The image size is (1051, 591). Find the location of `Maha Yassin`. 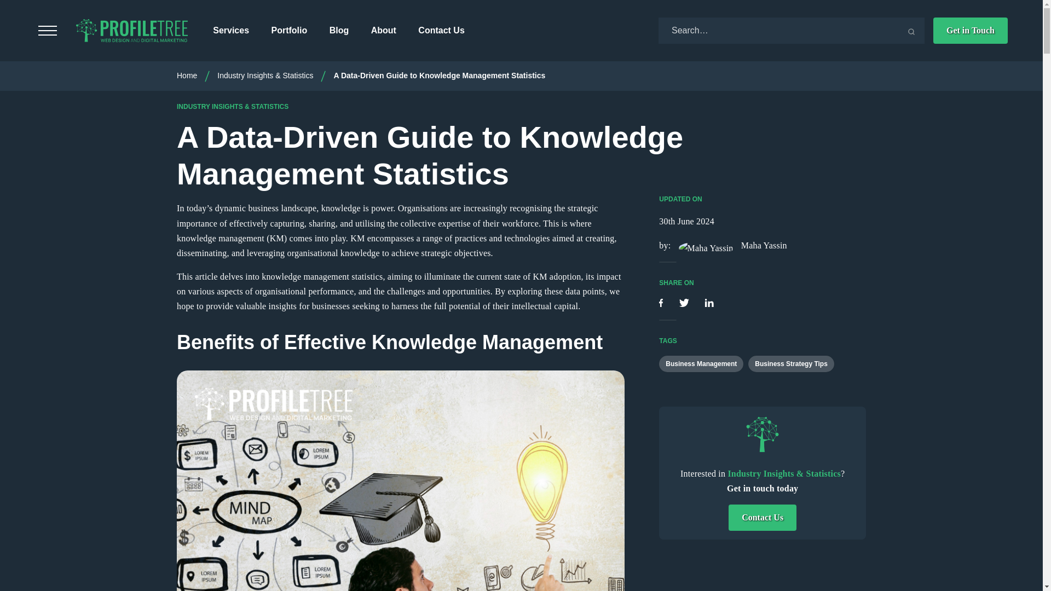

Maha Yassin is located at coordinates (730, 245).